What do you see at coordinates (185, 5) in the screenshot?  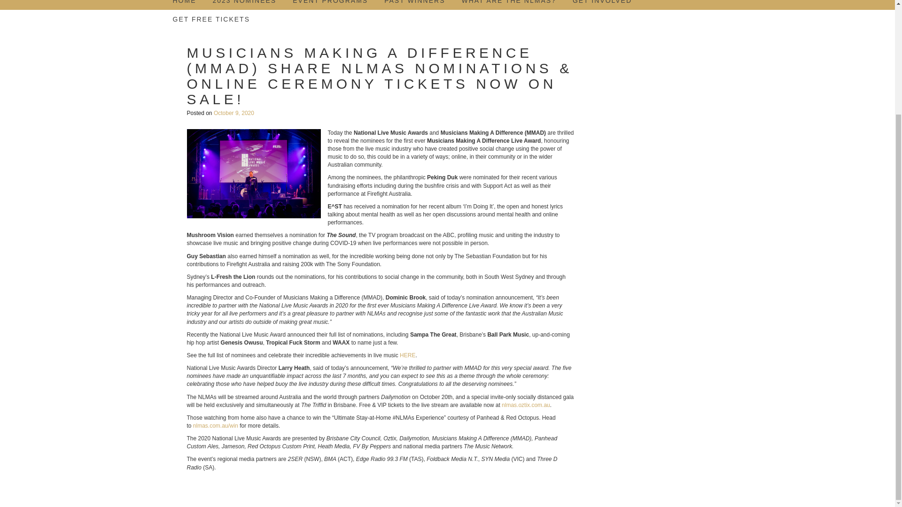 I see `HOME` at bounding box center [185, 5].